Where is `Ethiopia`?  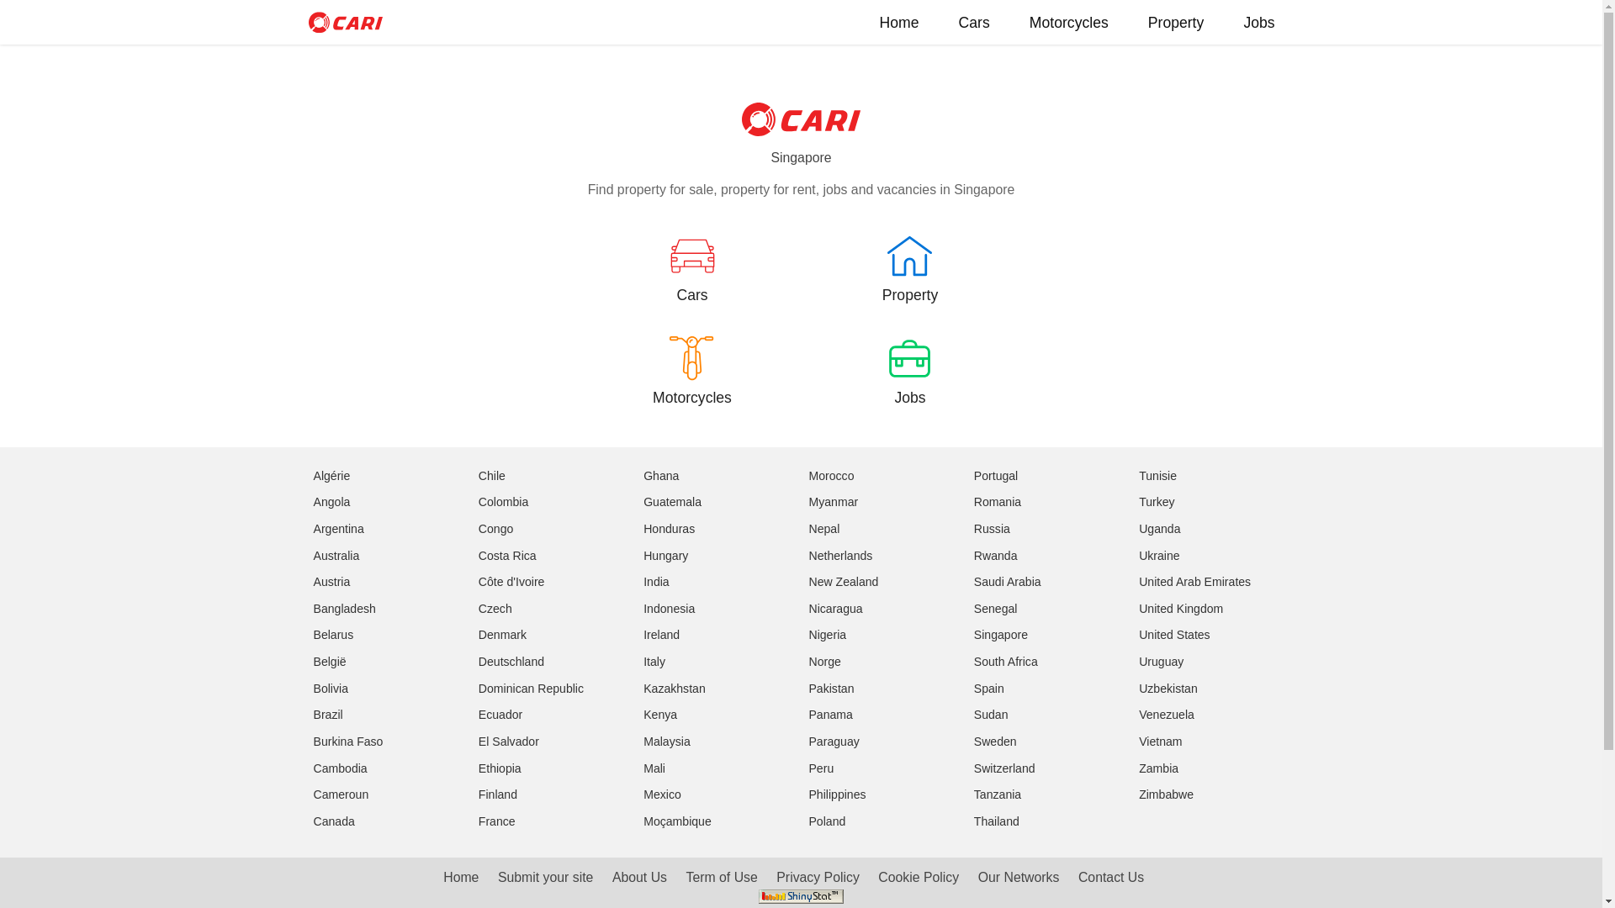
Ethiopia is located at coordinates (500, 768).